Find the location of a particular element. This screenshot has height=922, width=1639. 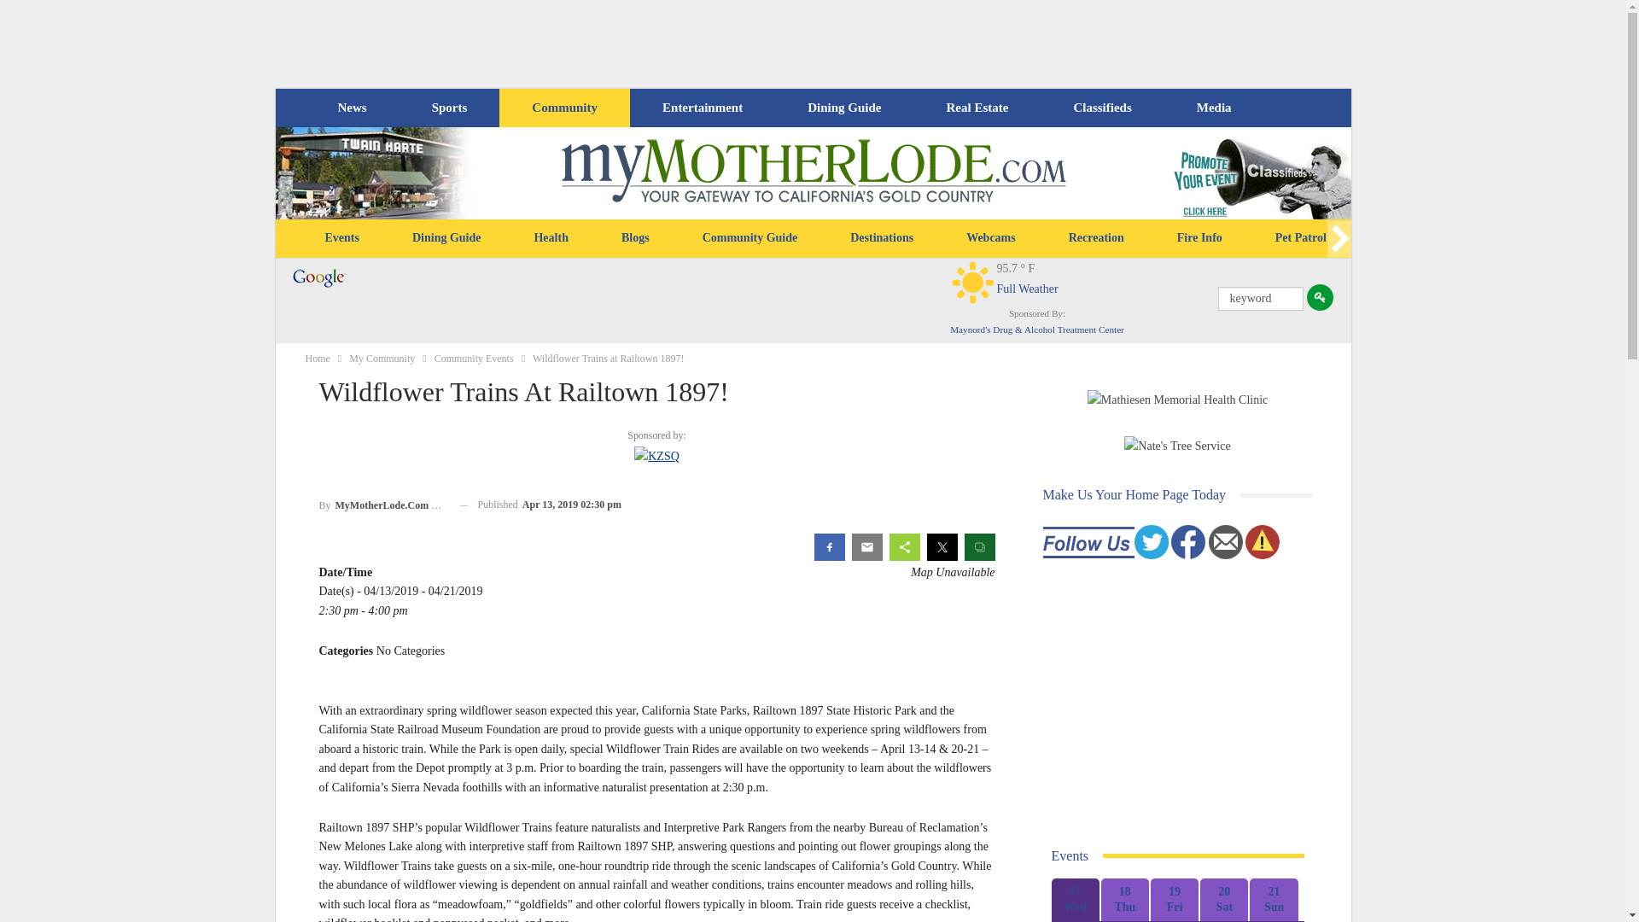

Blogs is located at coordinates (635, 237).